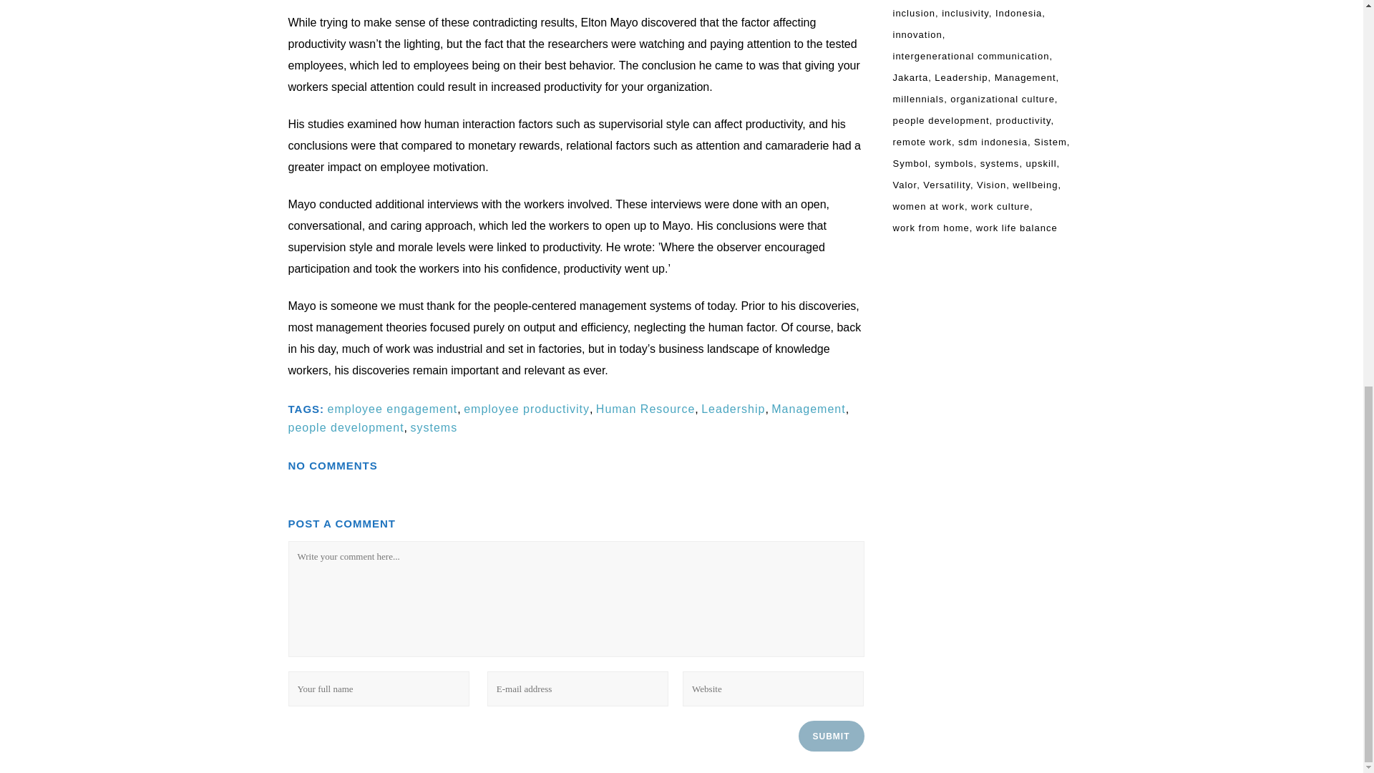 This screenshot has height=773, width=1374. What do you see at coordinates (831, 736) in the screenshot?
I see `Submit` at bounding box center [831, 736].